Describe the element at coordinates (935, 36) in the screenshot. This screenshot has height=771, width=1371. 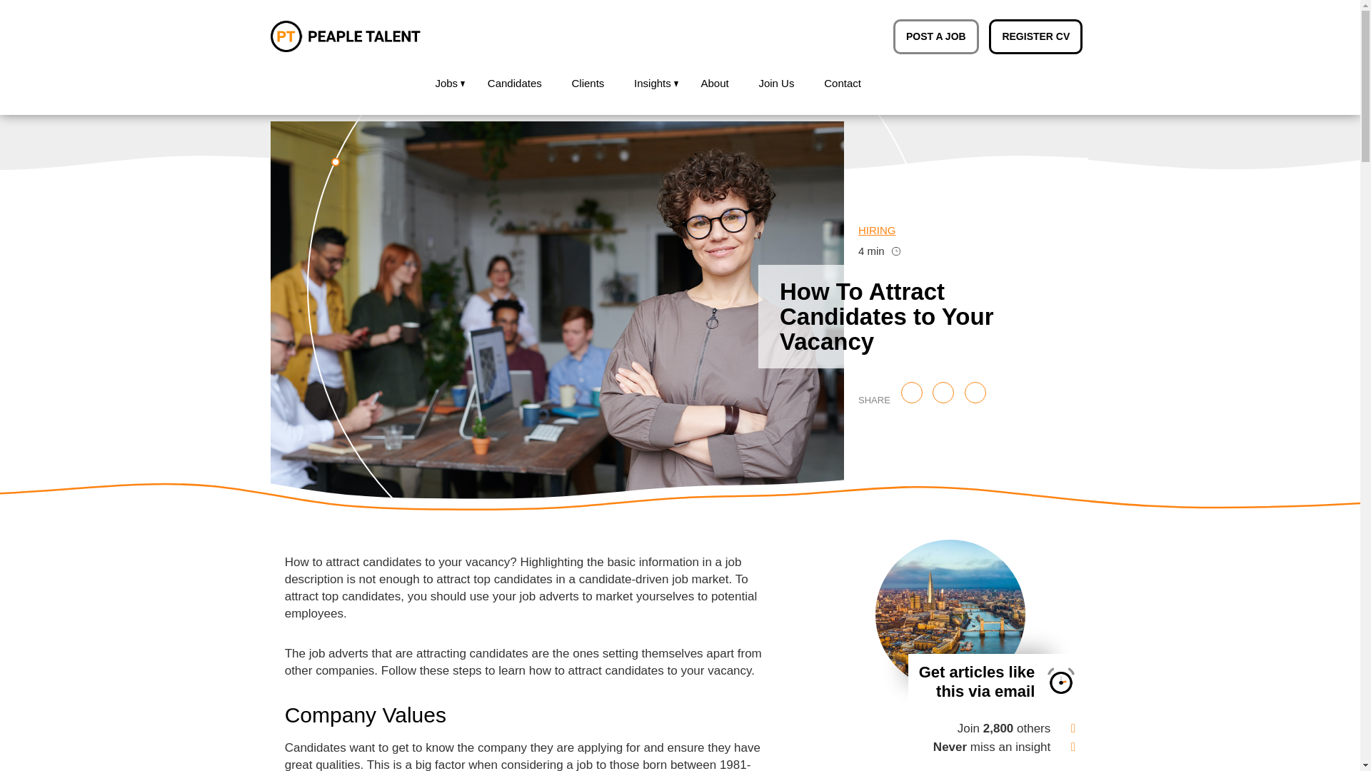
I see `POST A JOB` at that location.